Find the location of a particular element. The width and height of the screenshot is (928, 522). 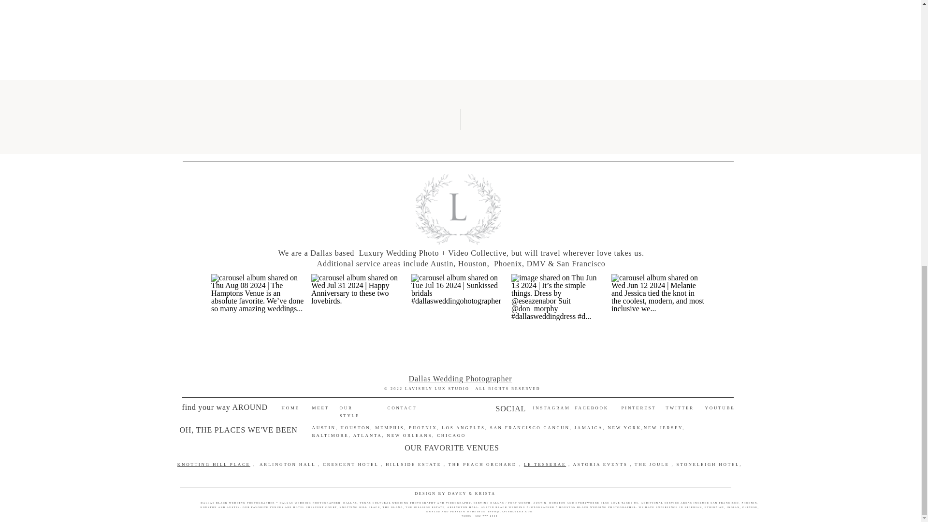

OUR STYLE is located at coordinates (357, 408).